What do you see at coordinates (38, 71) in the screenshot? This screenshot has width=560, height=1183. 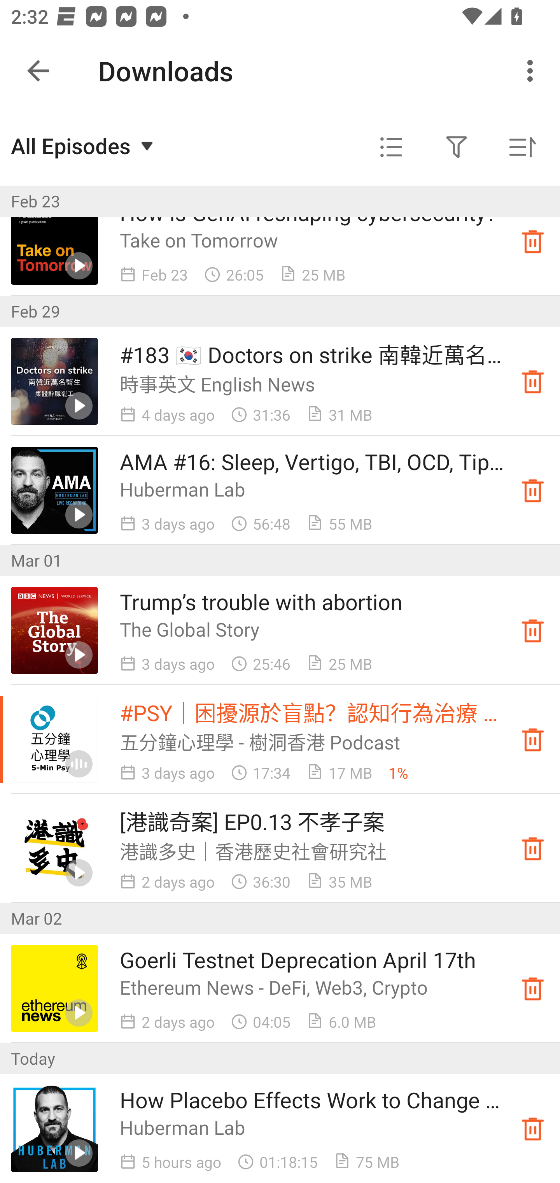 I see `Navigate up` at bounding box center [38, 71].